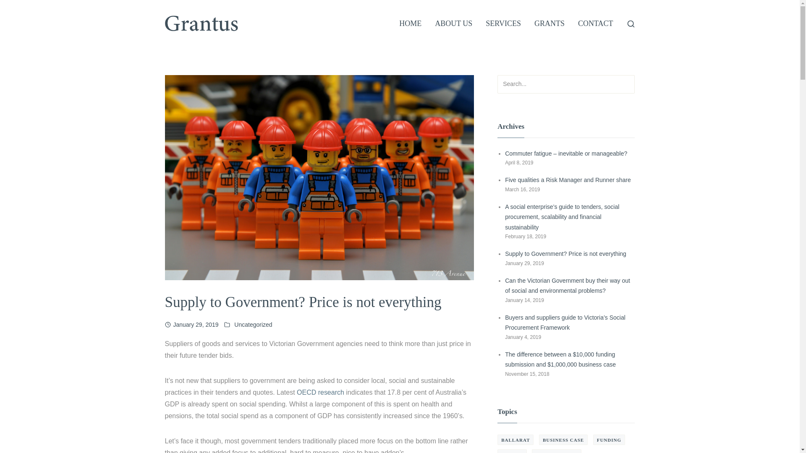  Describe the element at coordinates (550, 24) in the screenshot. I see `GRANTS` at that location.